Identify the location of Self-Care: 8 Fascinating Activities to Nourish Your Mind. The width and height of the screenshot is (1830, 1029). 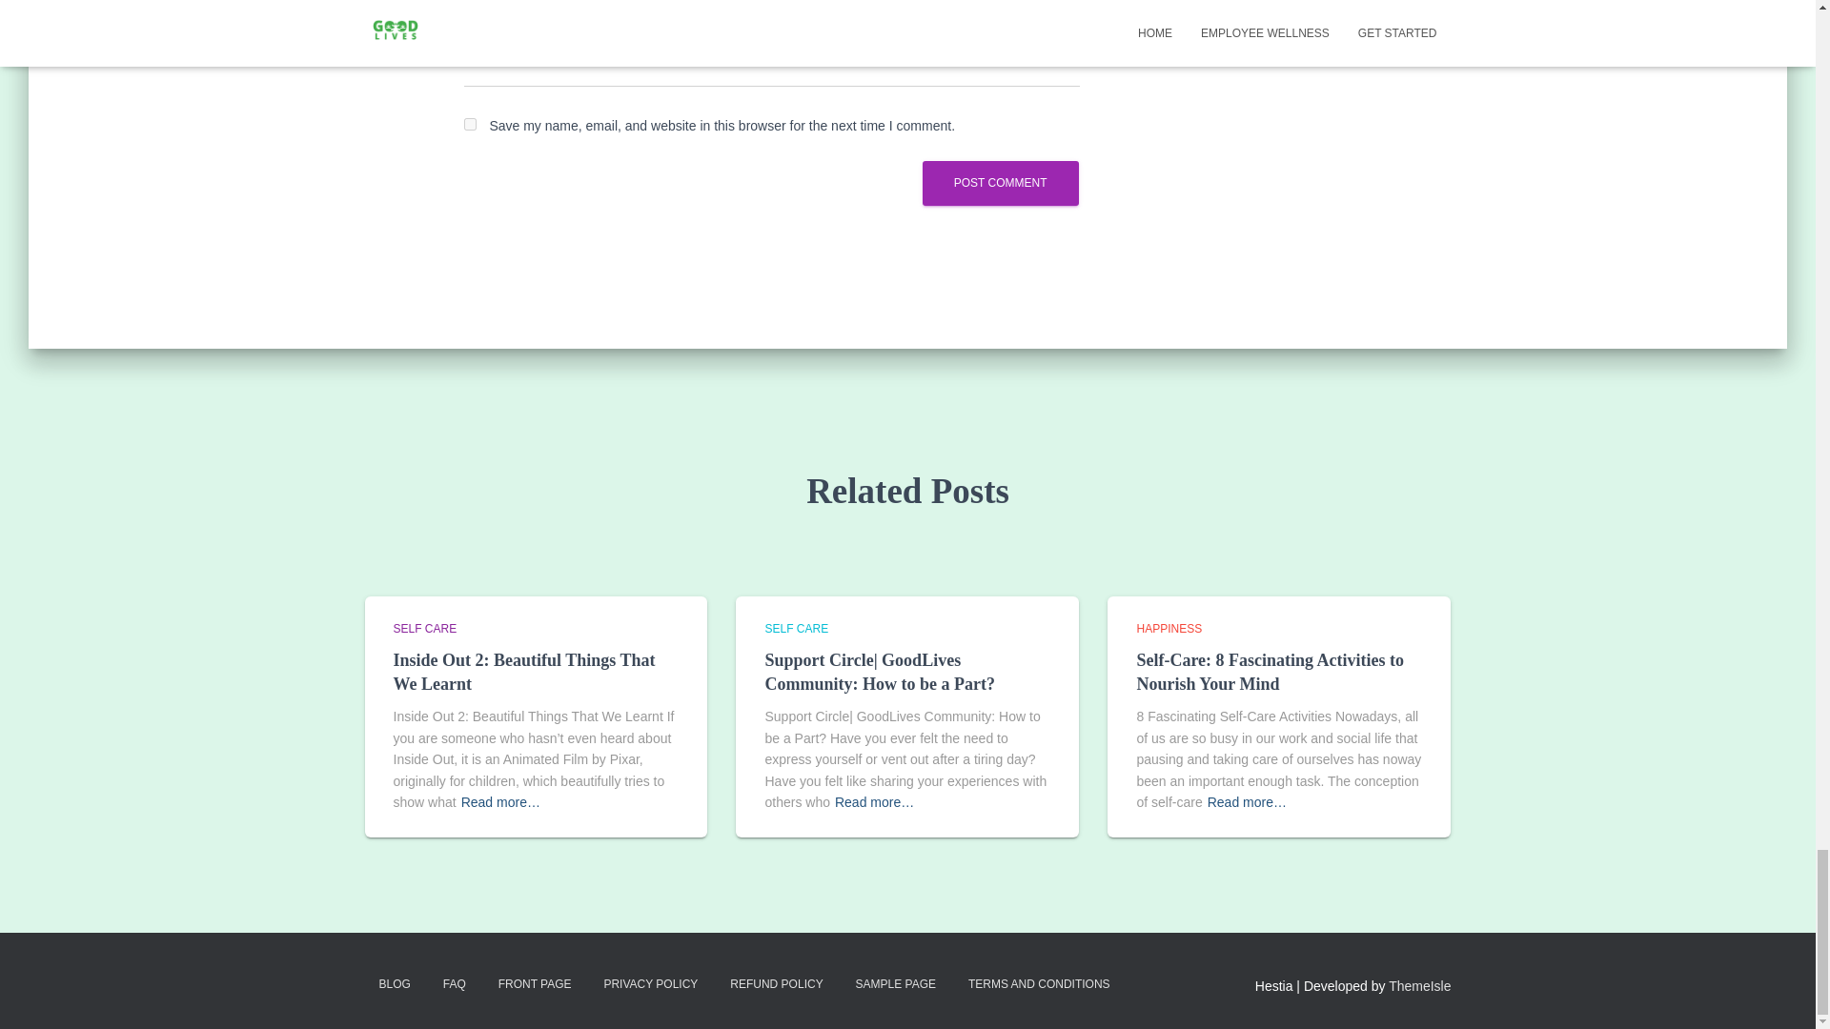
(1270, 671).